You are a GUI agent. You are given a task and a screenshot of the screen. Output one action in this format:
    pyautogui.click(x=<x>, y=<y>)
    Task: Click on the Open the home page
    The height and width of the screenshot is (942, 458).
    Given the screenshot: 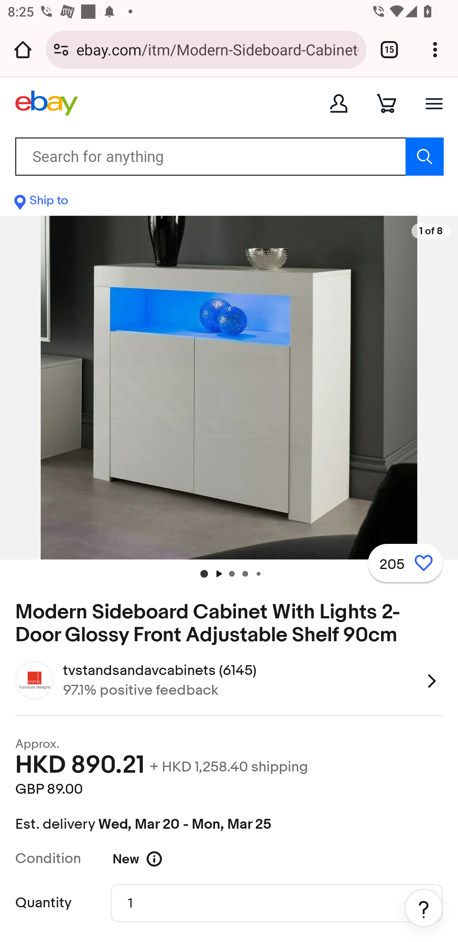 What is the action you would take?
    pyautogui.click(x=23, y=49)
    